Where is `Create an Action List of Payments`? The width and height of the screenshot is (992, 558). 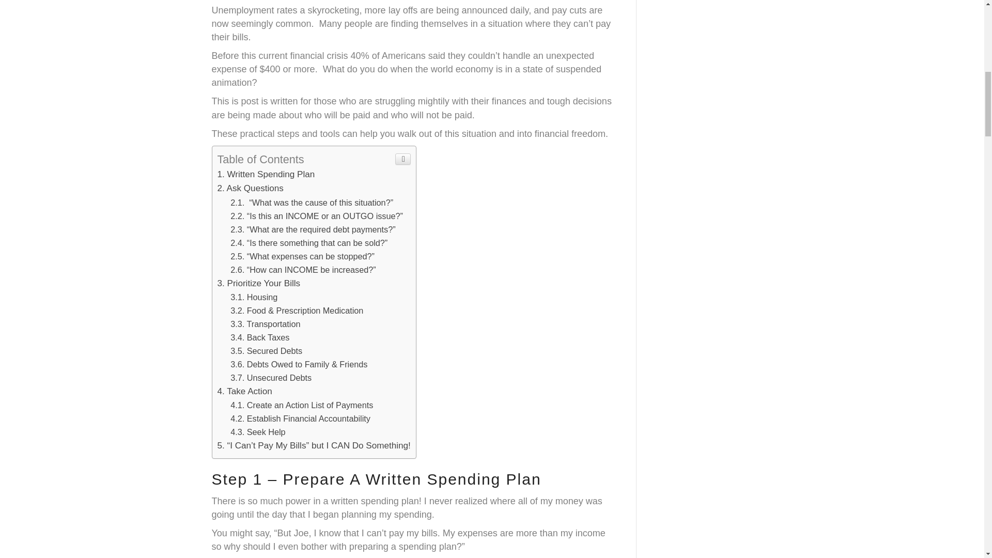
Create an Action List of Payments is located at coordinates (301, 405).